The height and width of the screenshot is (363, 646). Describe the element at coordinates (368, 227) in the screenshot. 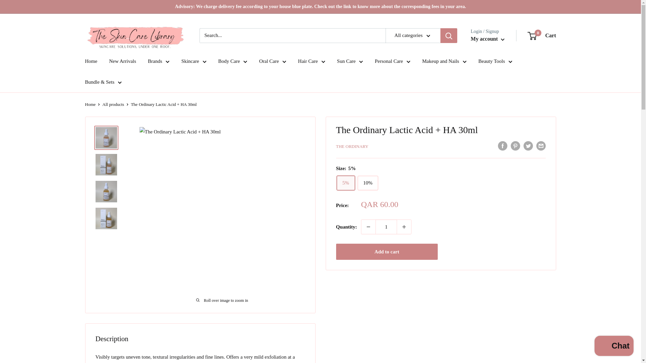

I see `Decrease quantity by 1` at that location.